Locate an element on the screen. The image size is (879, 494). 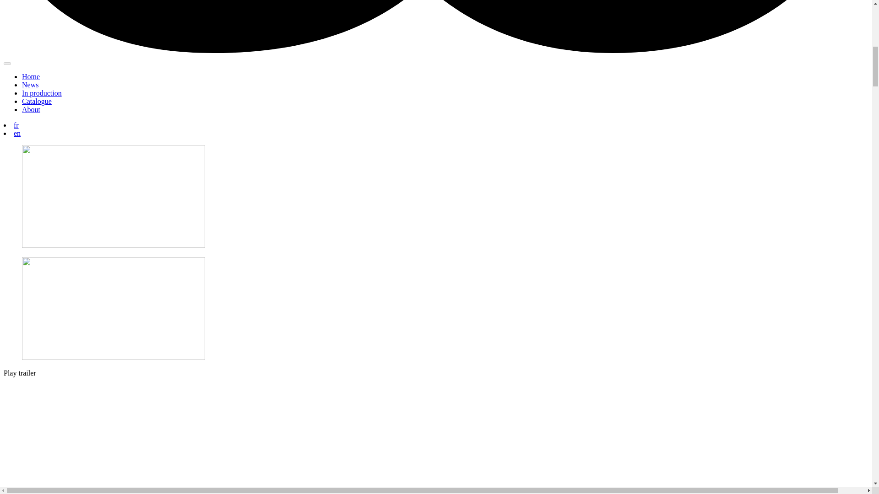
Catalogue is located at coordinates (37, 101).